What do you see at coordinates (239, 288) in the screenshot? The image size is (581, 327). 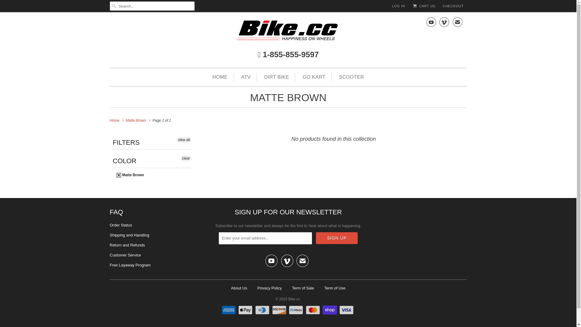 I see `About Us` at bounding box center [239, 288].